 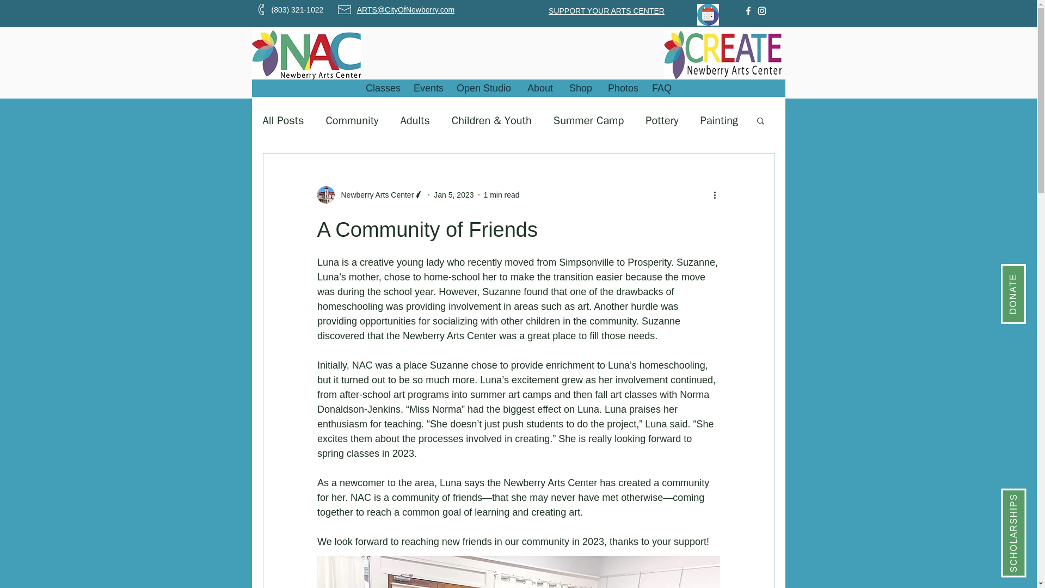 I want to click on Classes, so click(x=381, y=88).